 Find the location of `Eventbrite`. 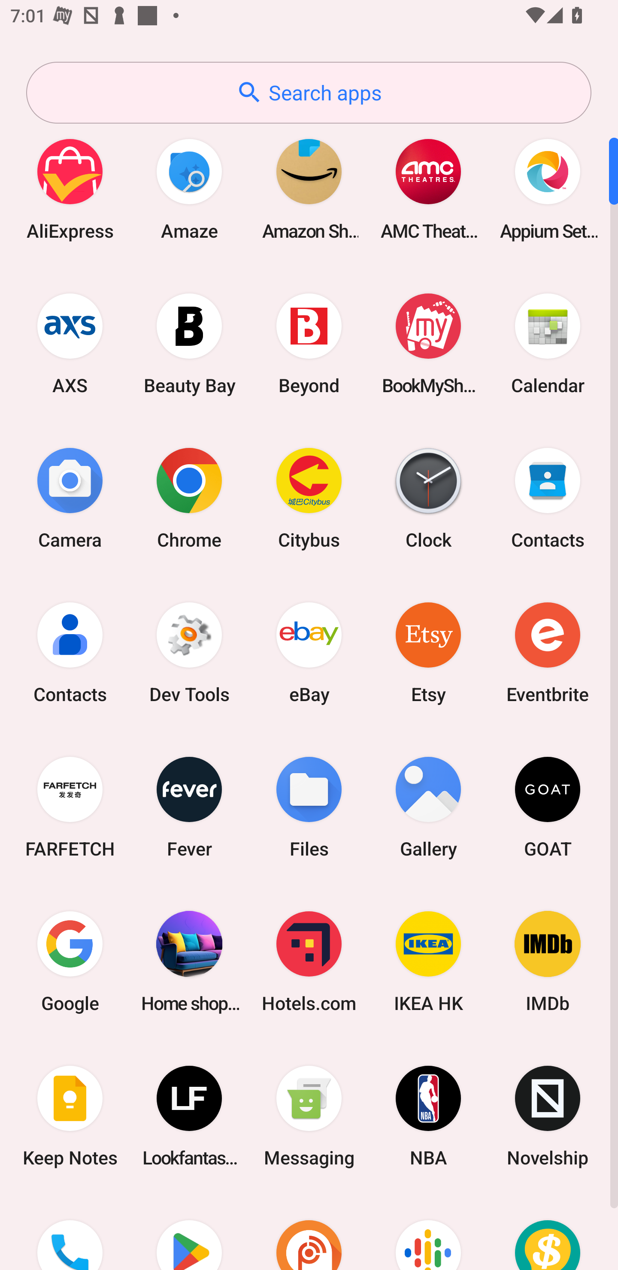

Eventbrite is located at coordinates (548, 652).